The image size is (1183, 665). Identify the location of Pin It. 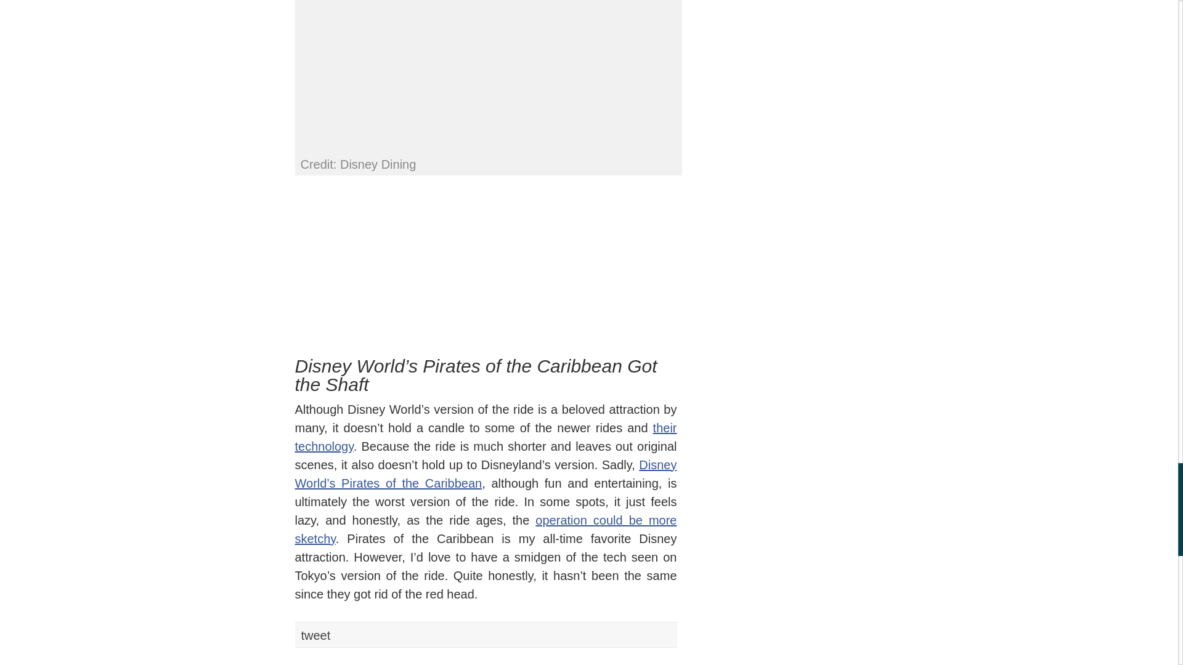
(458, 647).